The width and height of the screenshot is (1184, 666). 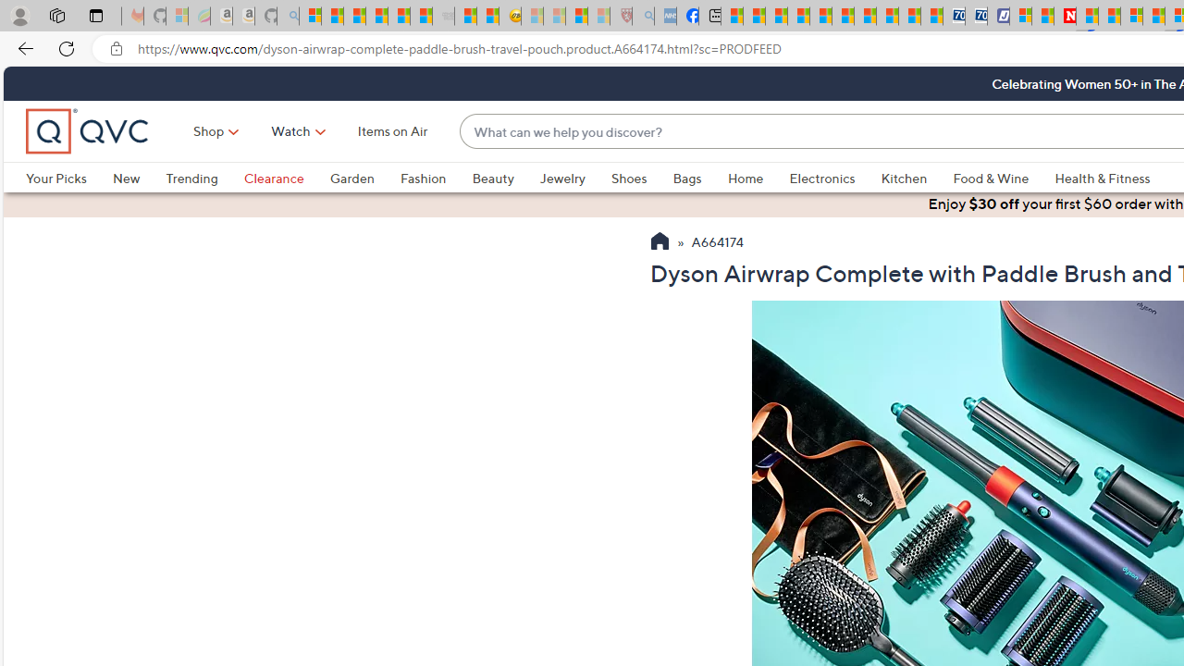 What do you see at coordinates (88, 131) in the screenshot?
I see `QVC home` at bounding box center [88, 131].